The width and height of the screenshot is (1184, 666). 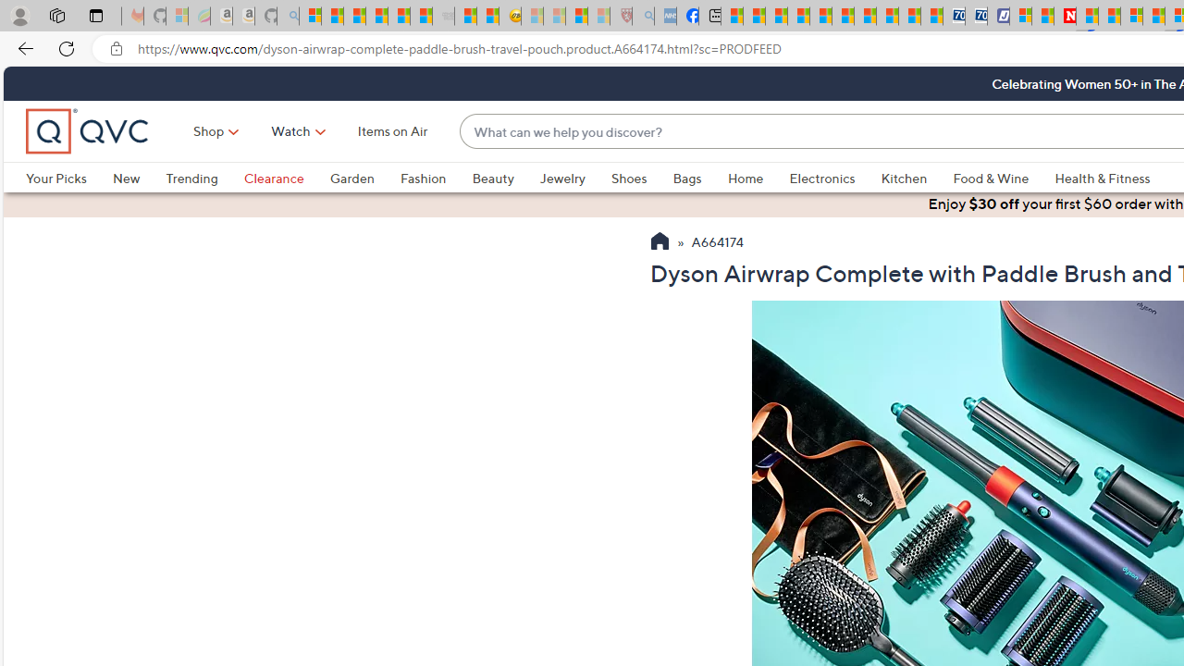 What do you see at coordinates (88, 131) in the screenshot?
I see `QVC home` at bounding box center [88, 131].